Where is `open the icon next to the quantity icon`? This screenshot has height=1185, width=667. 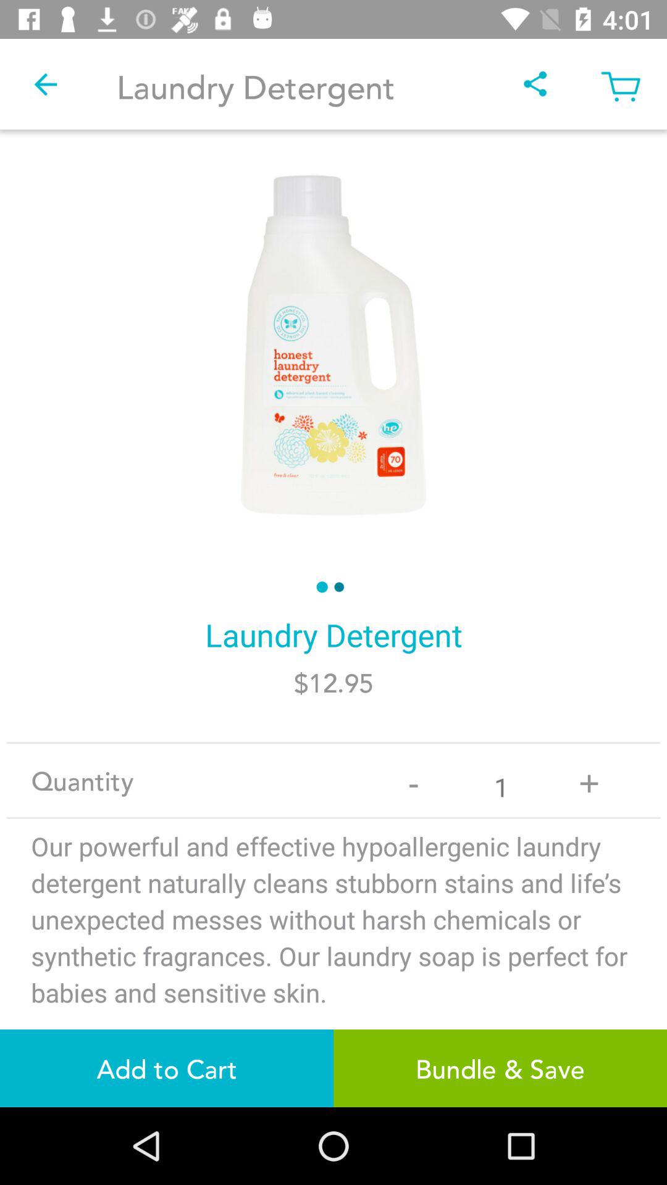
open the icon next to the quantity icon is located at coordinates (414, 780).